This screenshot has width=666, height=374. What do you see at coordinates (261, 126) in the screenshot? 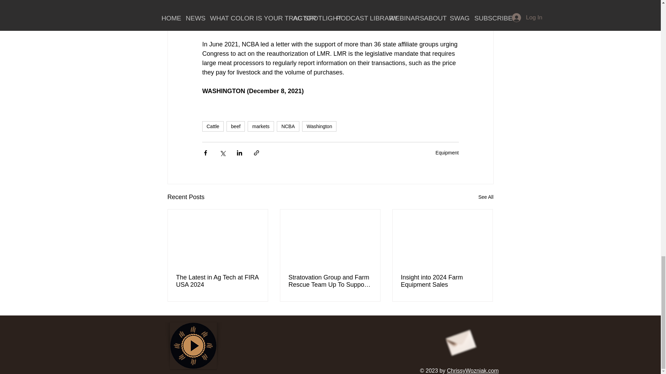
I see `markets` at bounding box center [261, 126].